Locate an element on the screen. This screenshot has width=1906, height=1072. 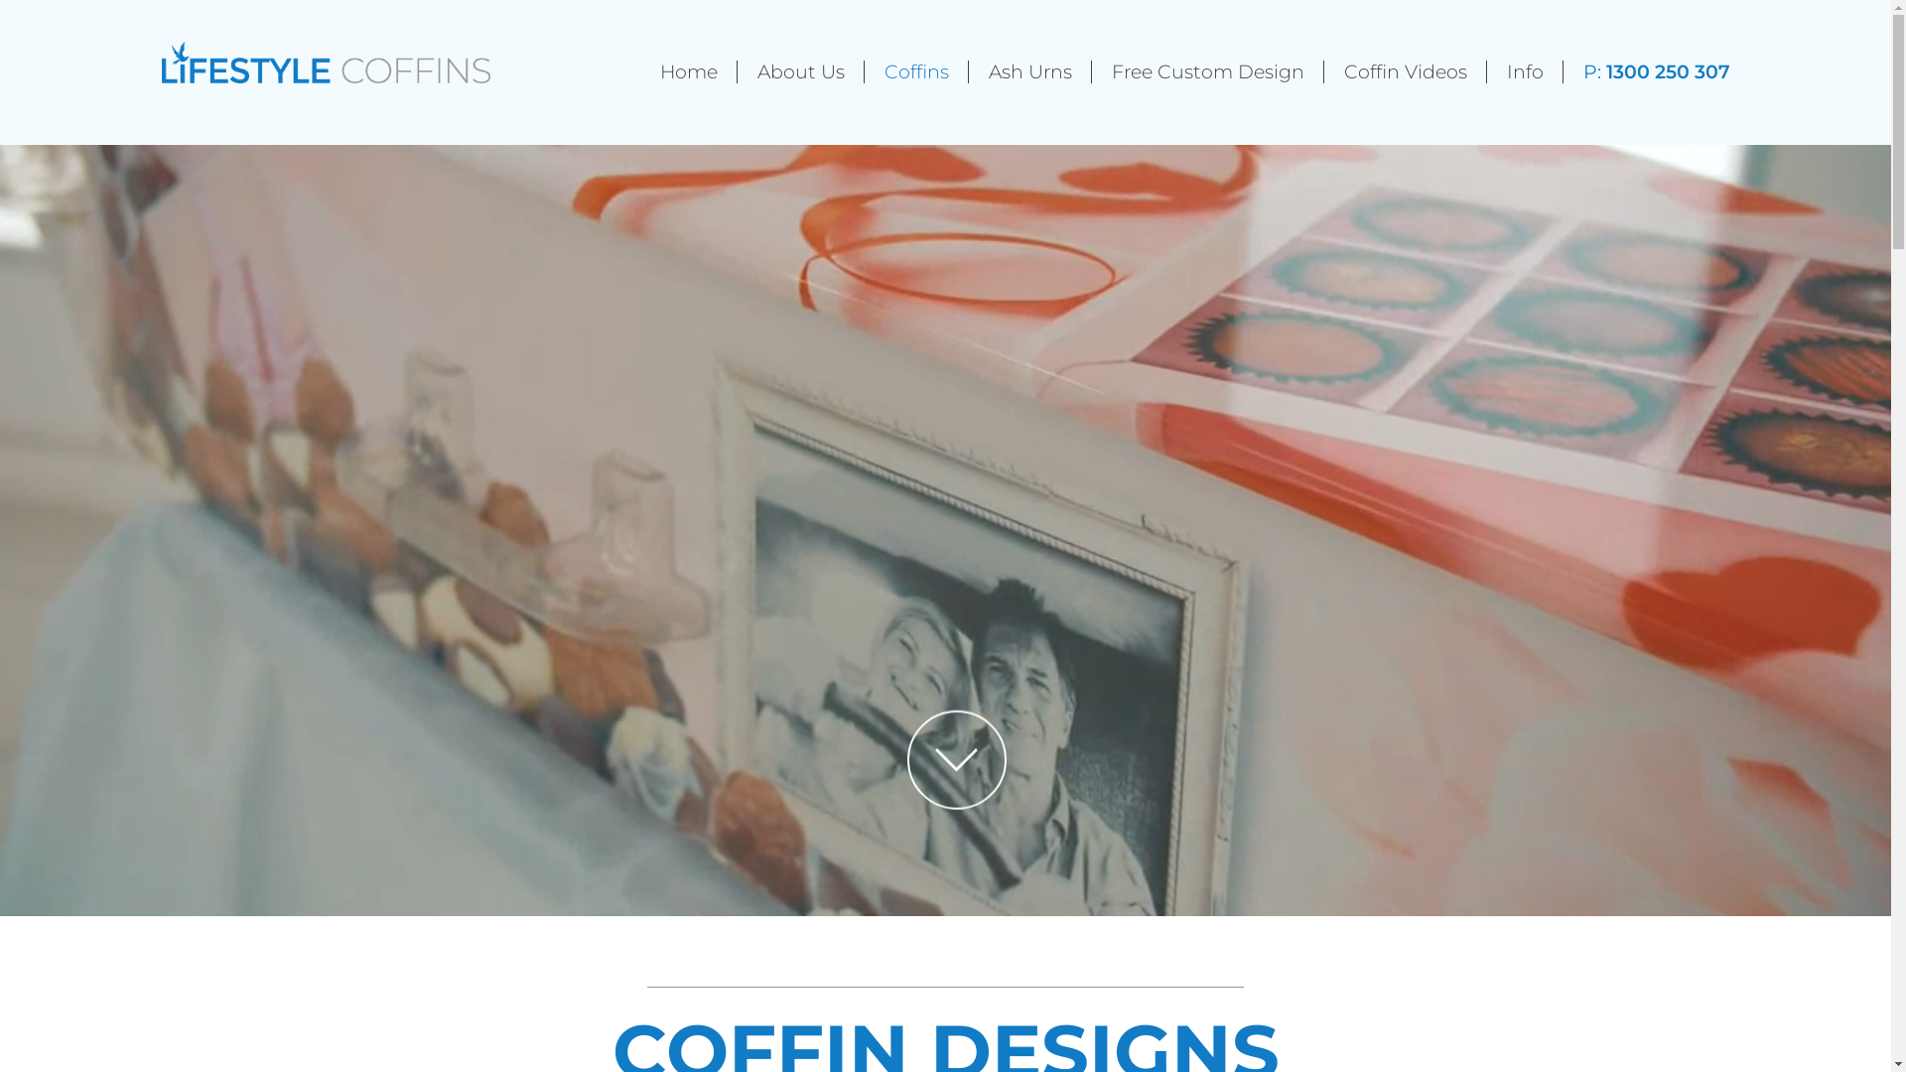
Ash Urns is located at coordinates (1030, 72).